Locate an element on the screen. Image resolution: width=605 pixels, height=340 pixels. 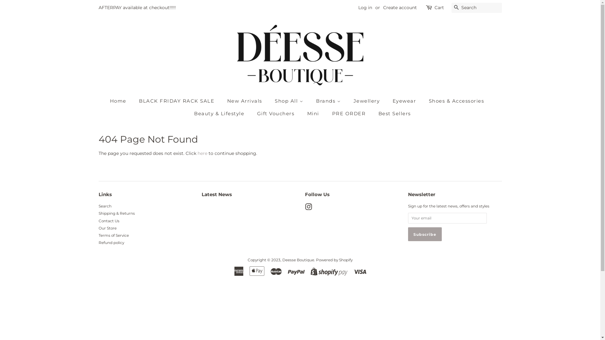
New Arrivals is located at coordinates (245, 101).